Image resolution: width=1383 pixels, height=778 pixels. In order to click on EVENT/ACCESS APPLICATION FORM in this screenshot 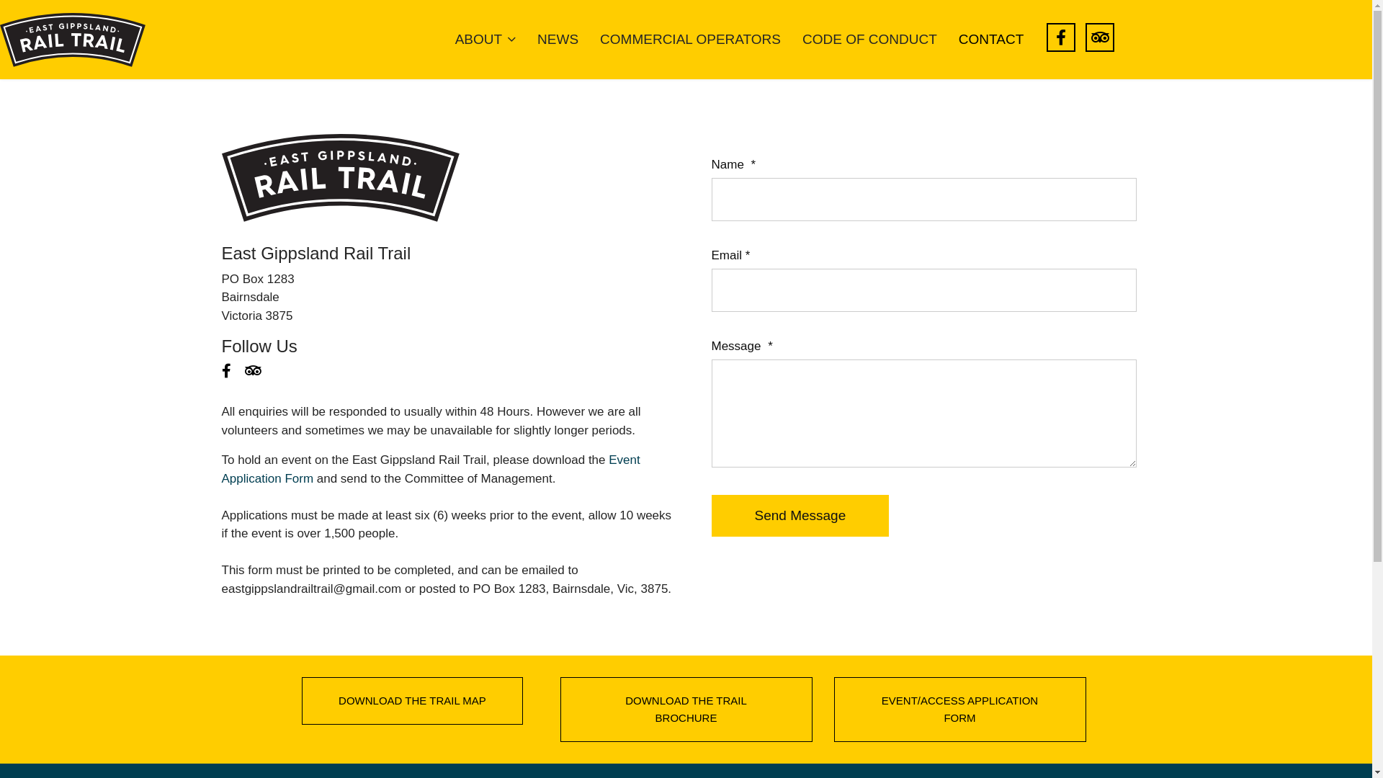, I will do `click(960, 710)`.